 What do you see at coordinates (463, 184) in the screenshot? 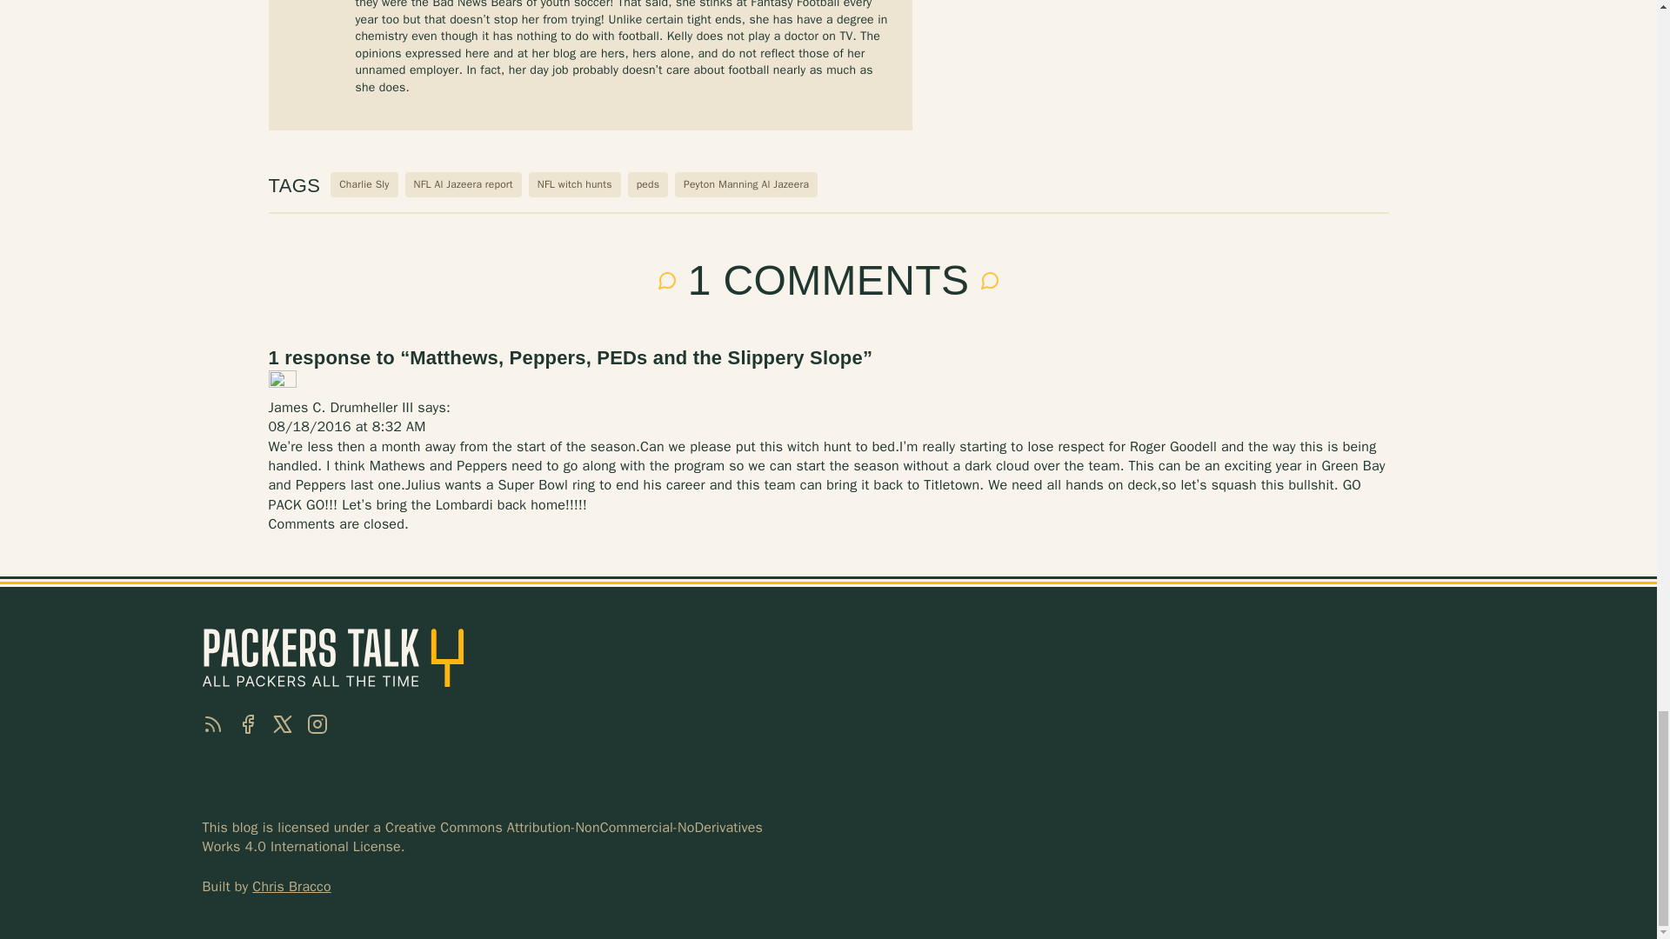
I see `NFL Al Jazeera report` at bounding box center [463, 184].